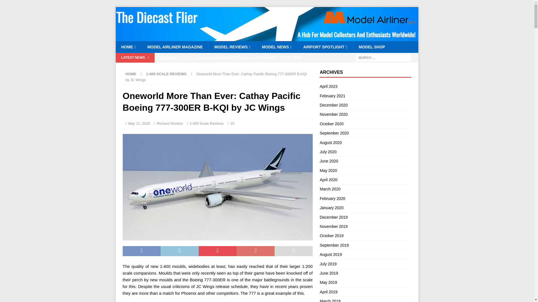  Describe the element at coordinates (128, 47) in the screenshot. I see `HOME` at that location.